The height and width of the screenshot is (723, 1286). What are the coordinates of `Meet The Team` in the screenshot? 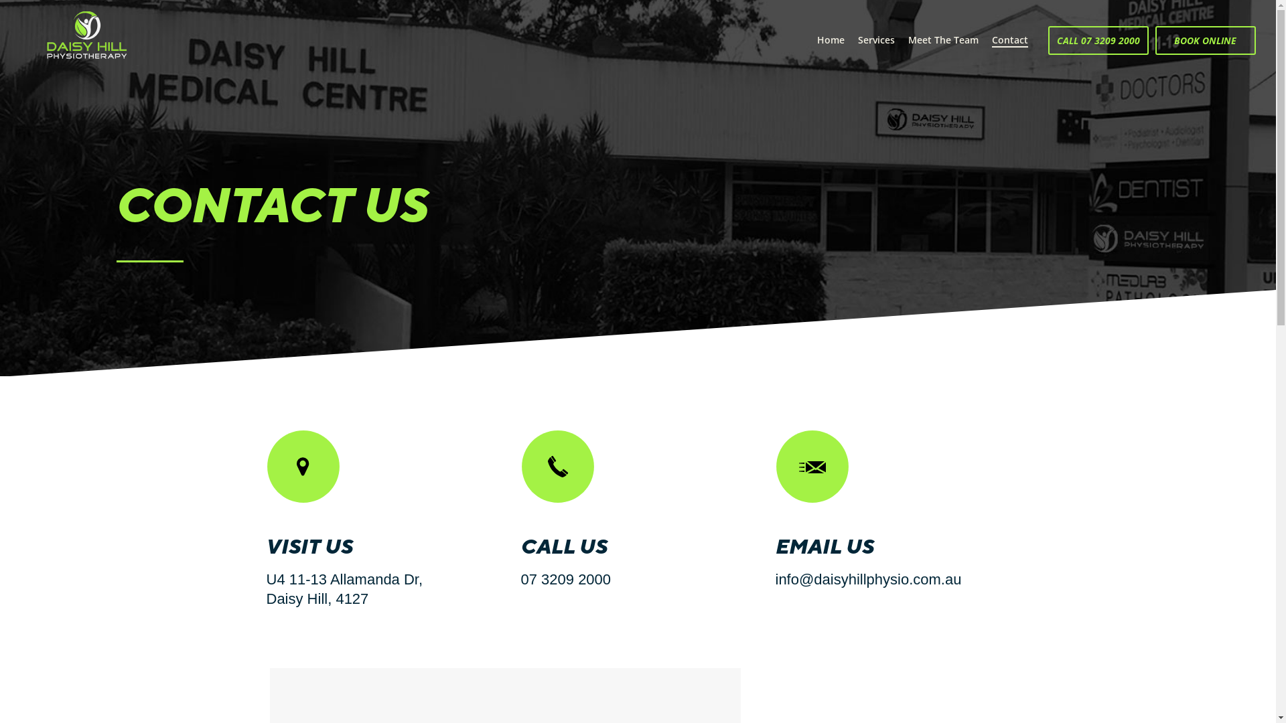 It's located at (943, 40).